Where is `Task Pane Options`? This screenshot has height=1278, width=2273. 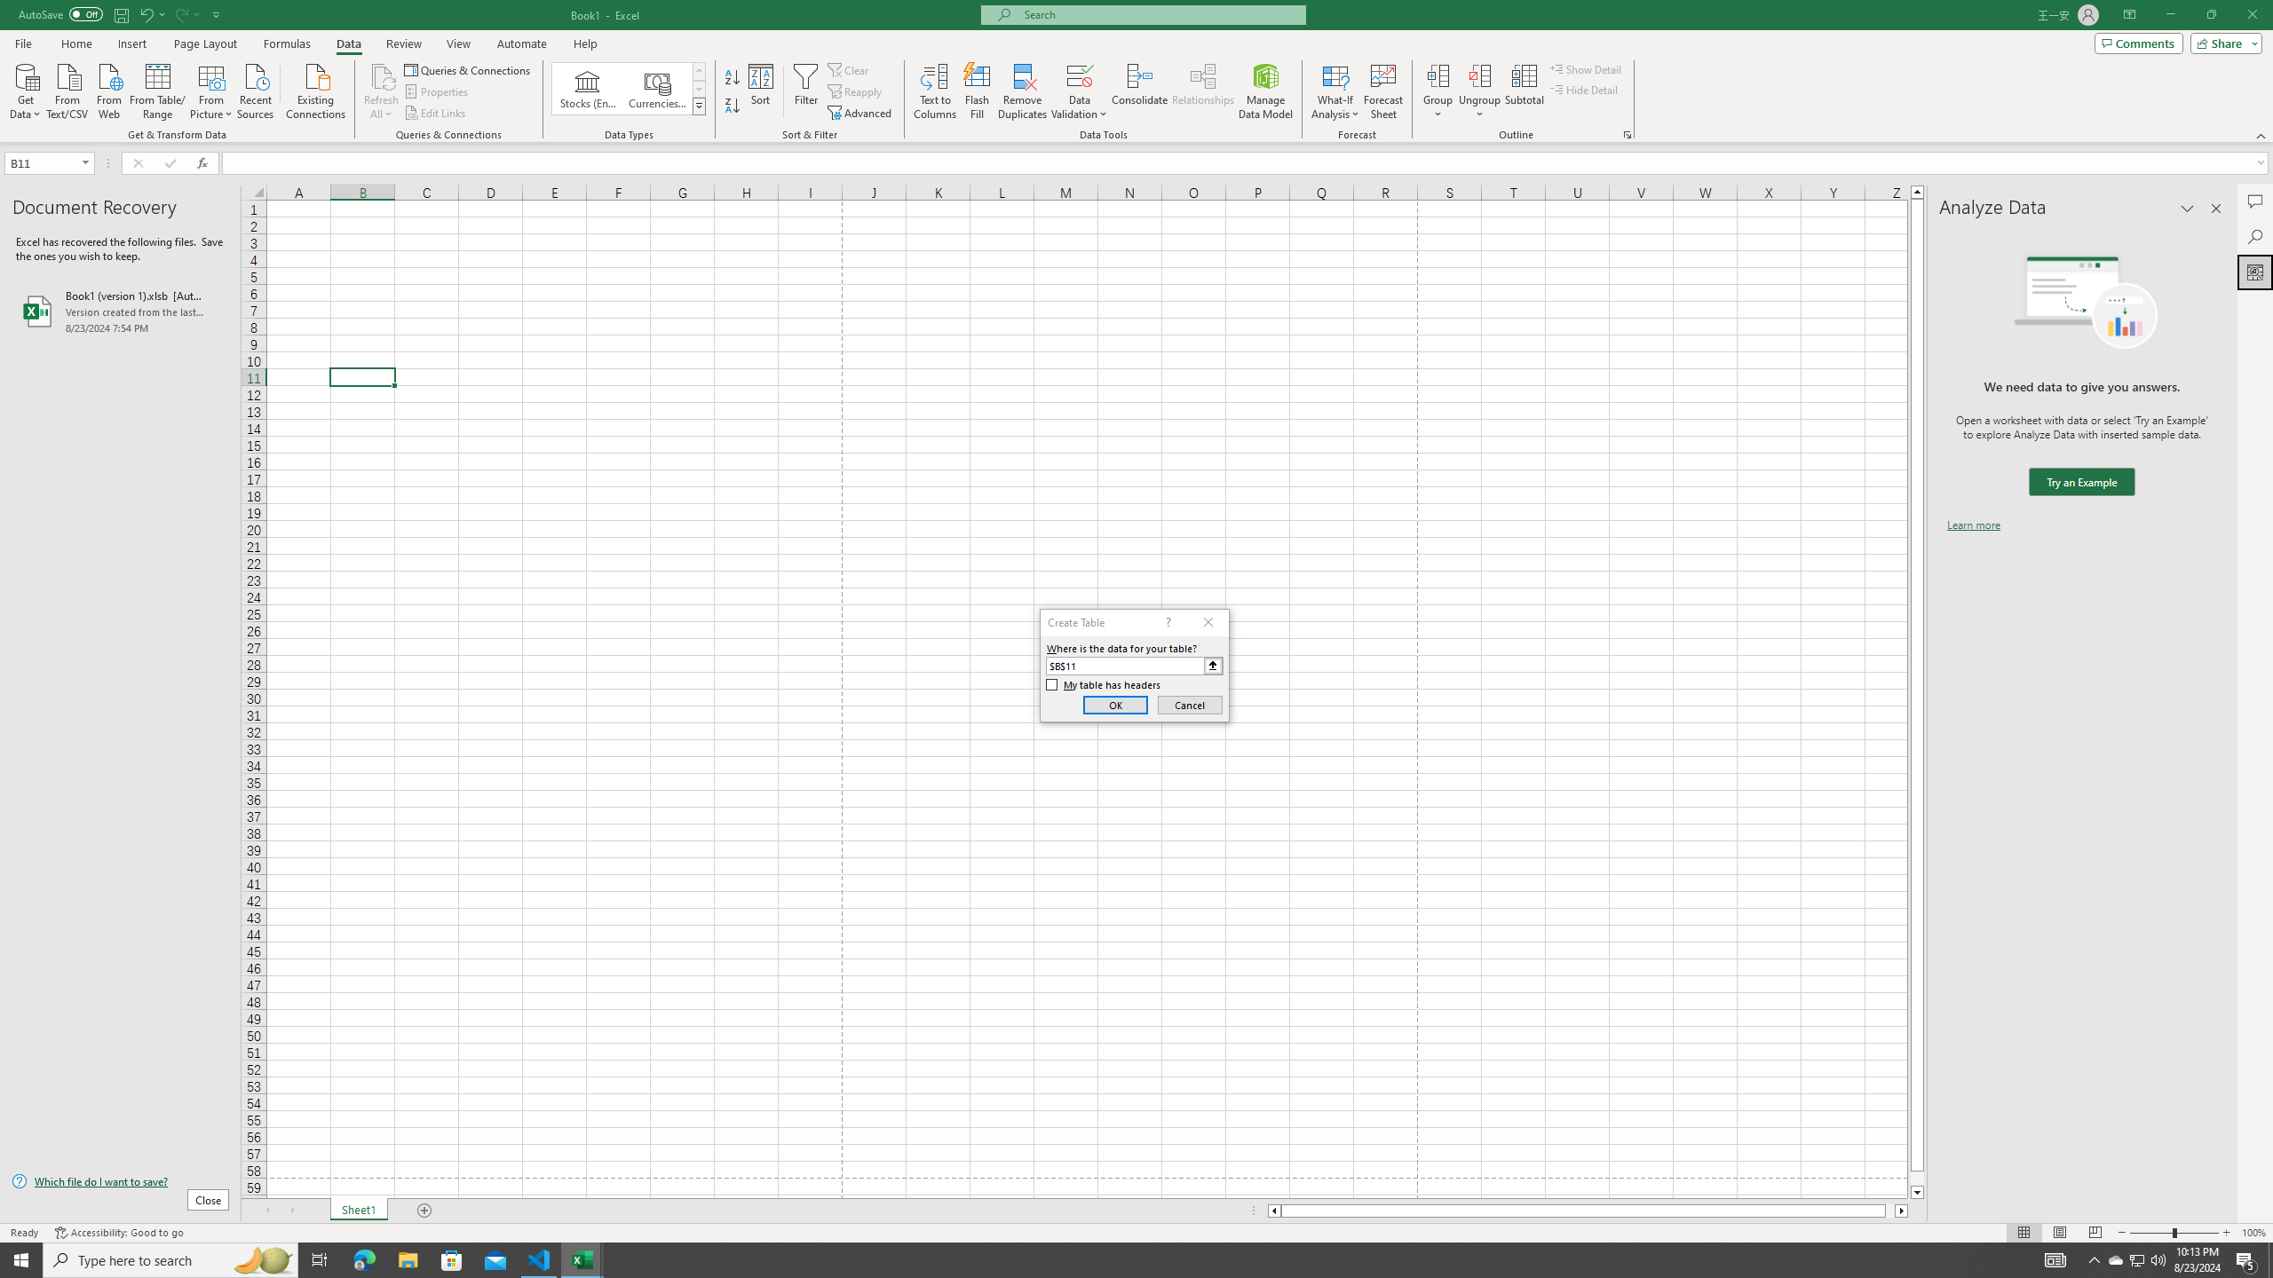 Task Pane Options is located at coordinates (2188, 209).